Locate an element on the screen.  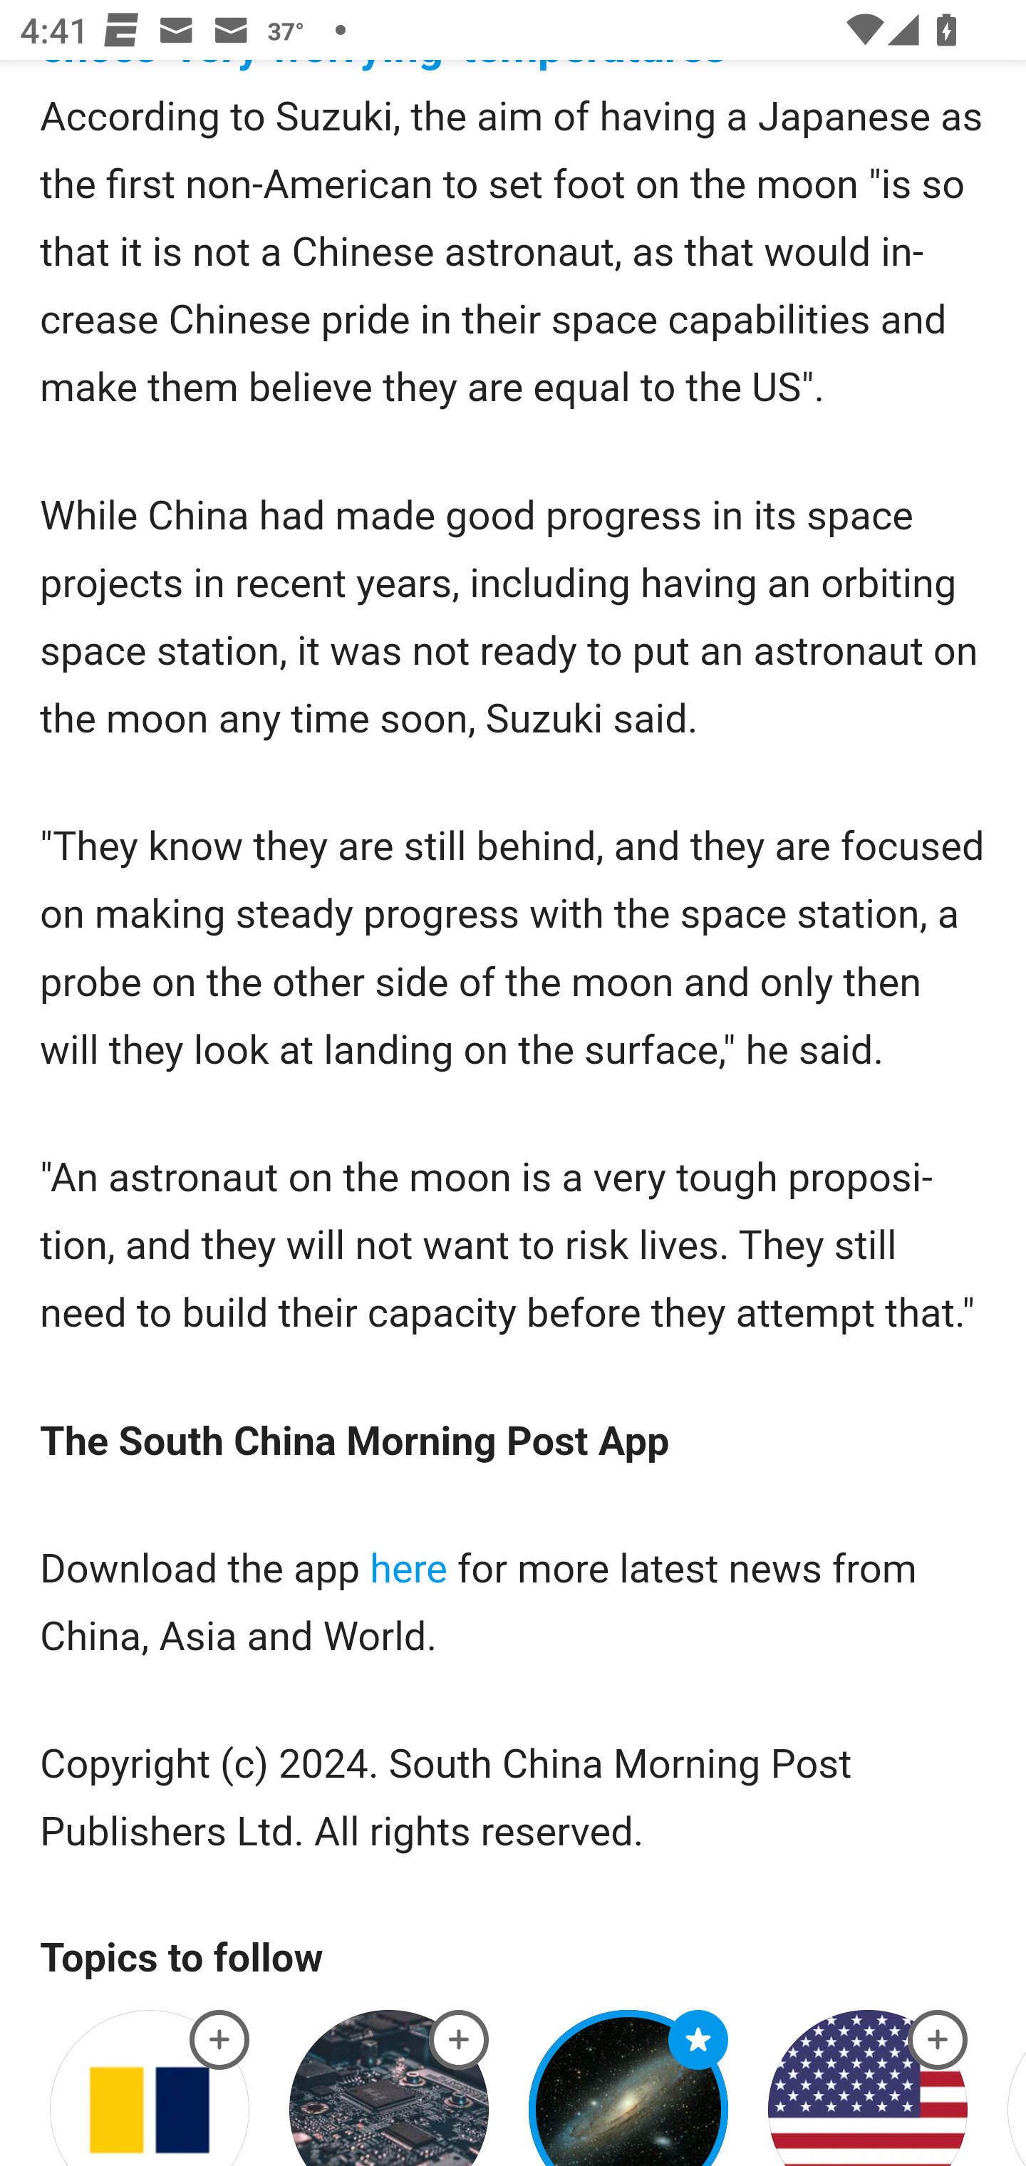
here is located at coordinates (409, 1570).